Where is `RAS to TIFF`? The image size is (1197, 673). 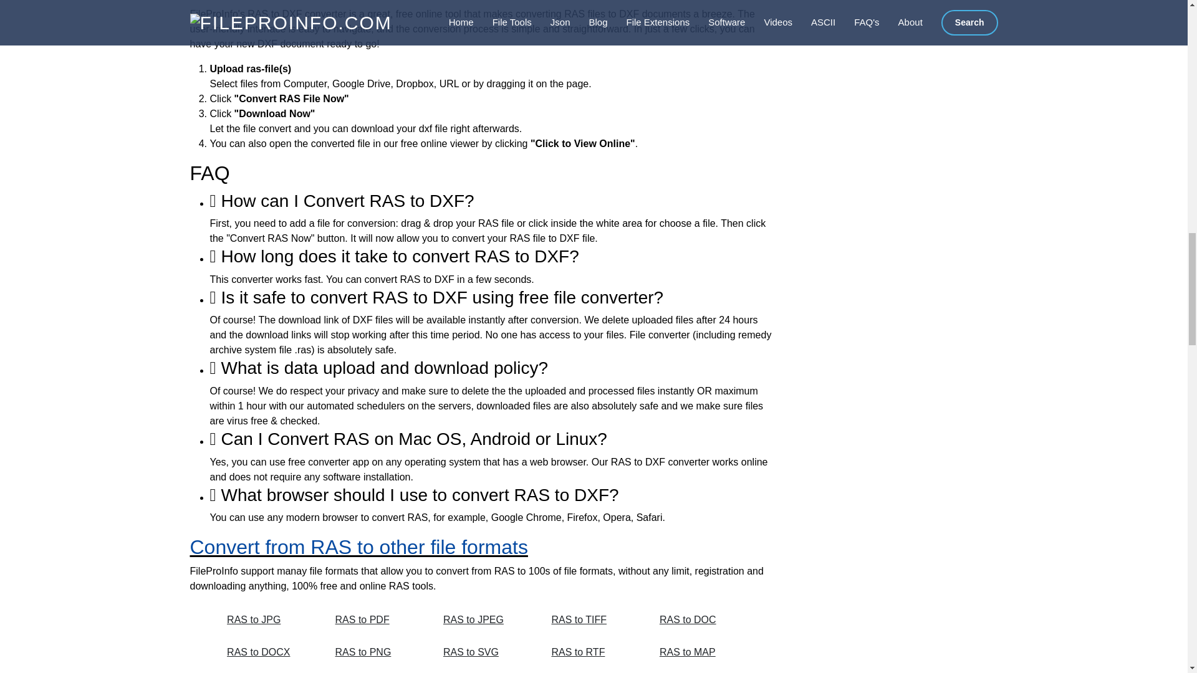 RAS to TIFF is located at coordinates (591, 620).